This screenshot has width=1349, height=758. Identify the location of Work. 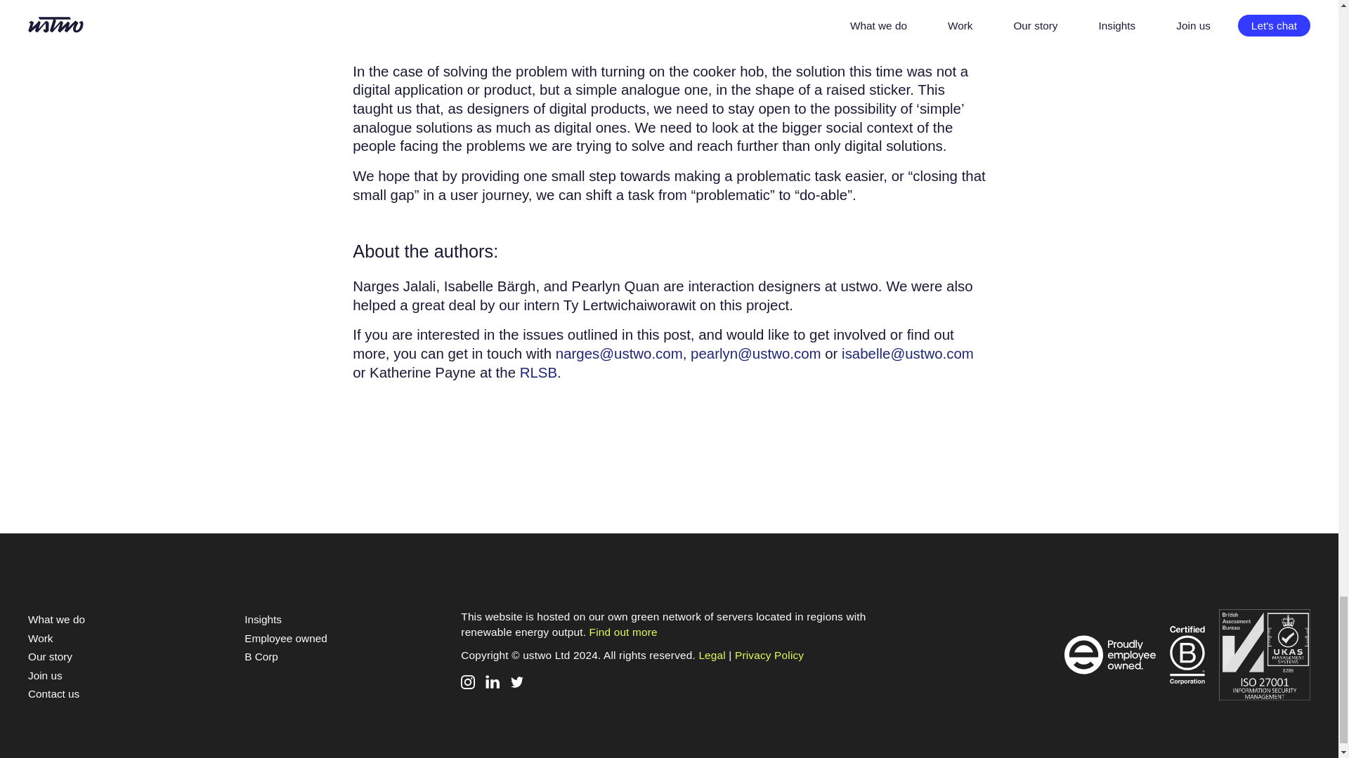
(40, 638).